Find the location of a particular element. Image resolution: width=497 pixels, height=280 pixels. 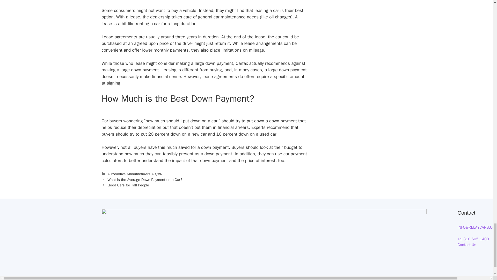

against making a large down payment is located at coordinates (203, 67).